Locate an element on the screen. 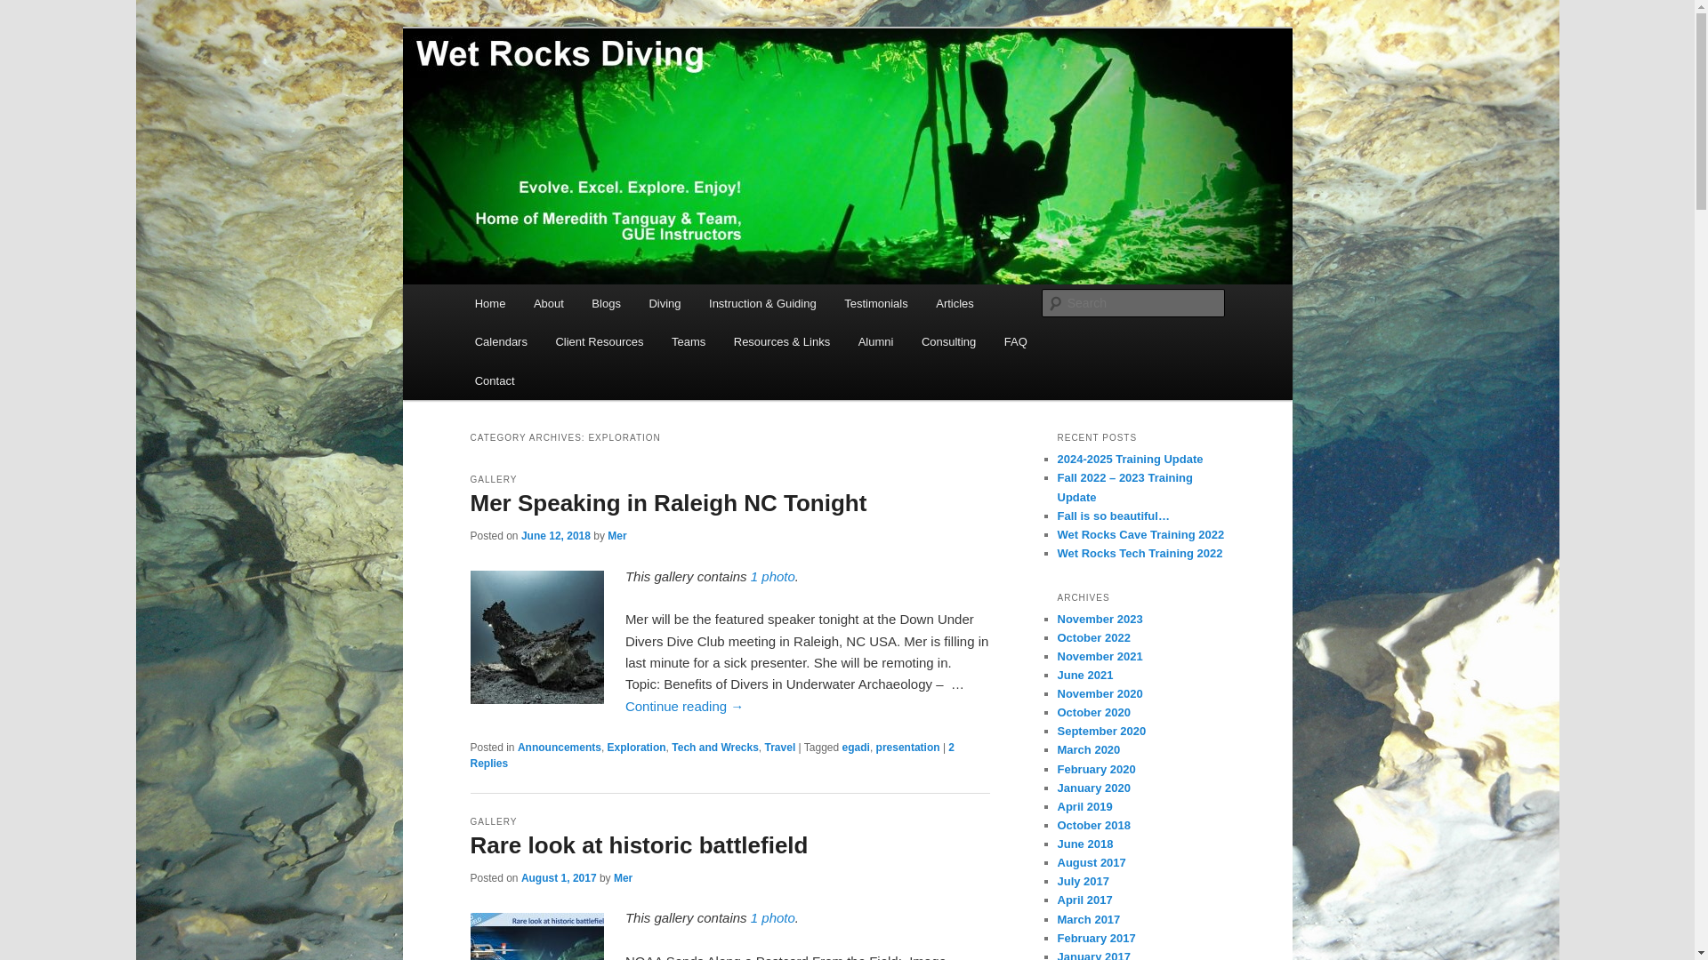 The width and height of the screenshot is (1708, 960). Permalink to Mer Speaking in Raleigh NC Tonight is located at coordinates (773, 576).